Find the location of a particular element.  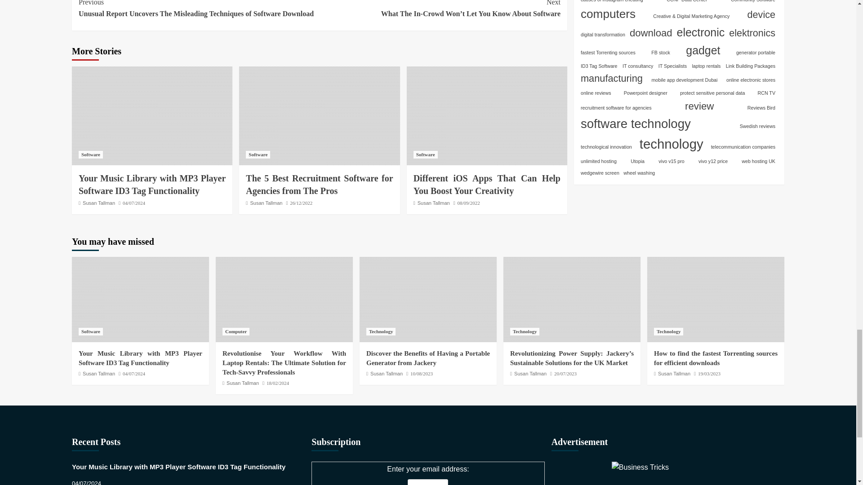

Software is located at coordinates (258, 154).